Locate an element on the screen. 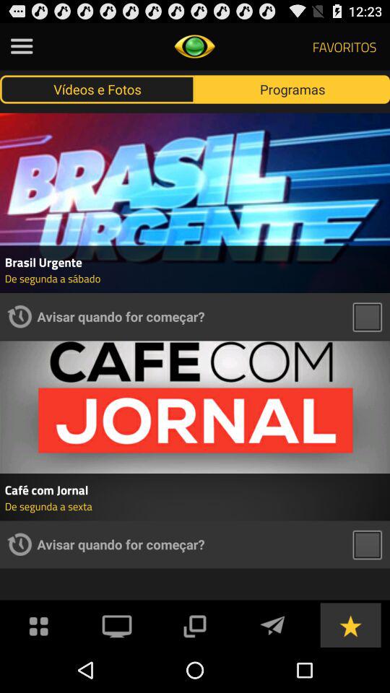 This screenshot has width=390, height=693. the menu bar is located at coordinates (39, 625).